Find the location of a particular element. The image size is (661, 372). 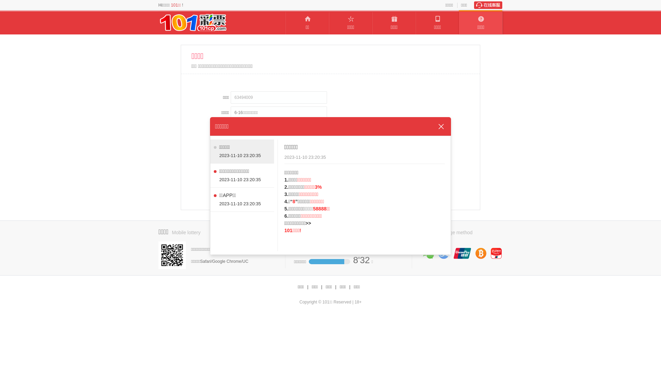

| is located at coordinates (349, 287).